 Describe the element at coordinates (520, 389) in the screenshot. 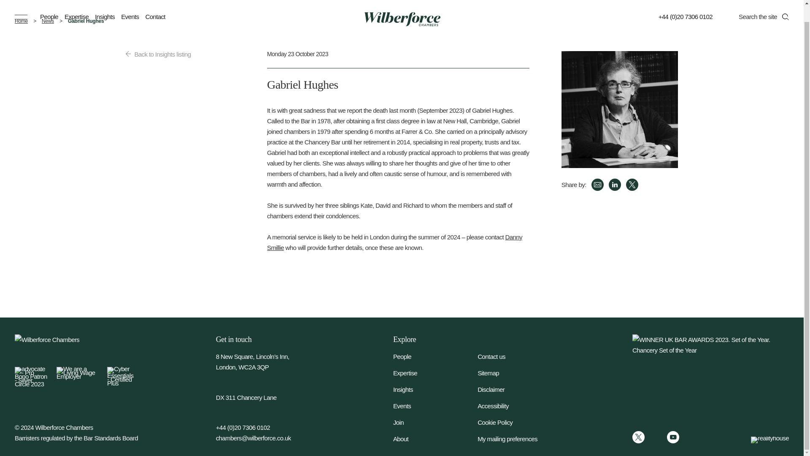

I see `Disclaimer` at that location.